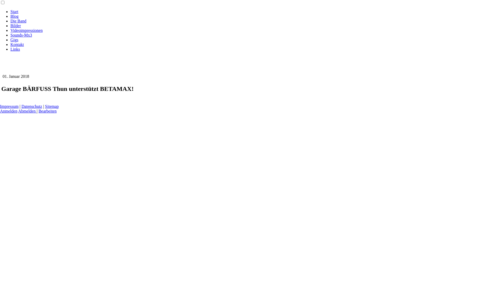 The image size is (501, 282). Describe the element at coordinates (14, 11) in the screenshot. I see `Start` at that location.